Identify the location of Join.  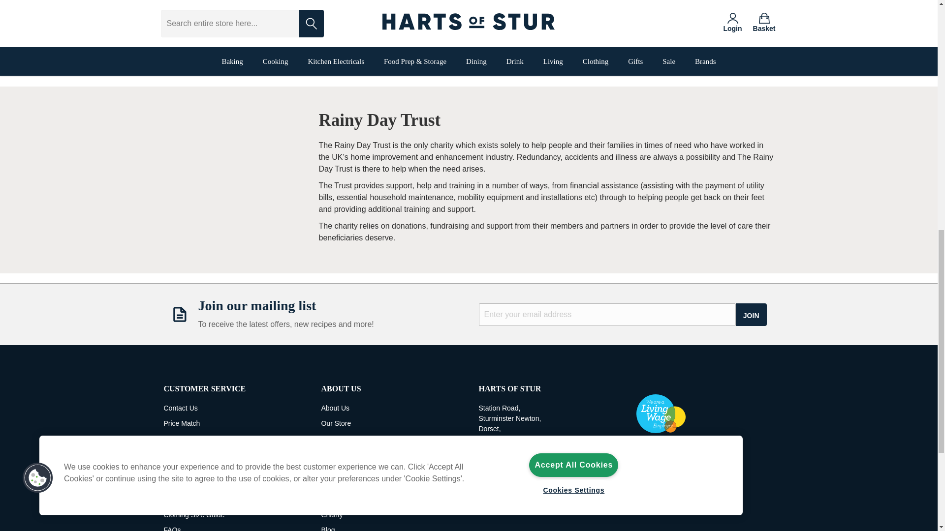
(751, 315).